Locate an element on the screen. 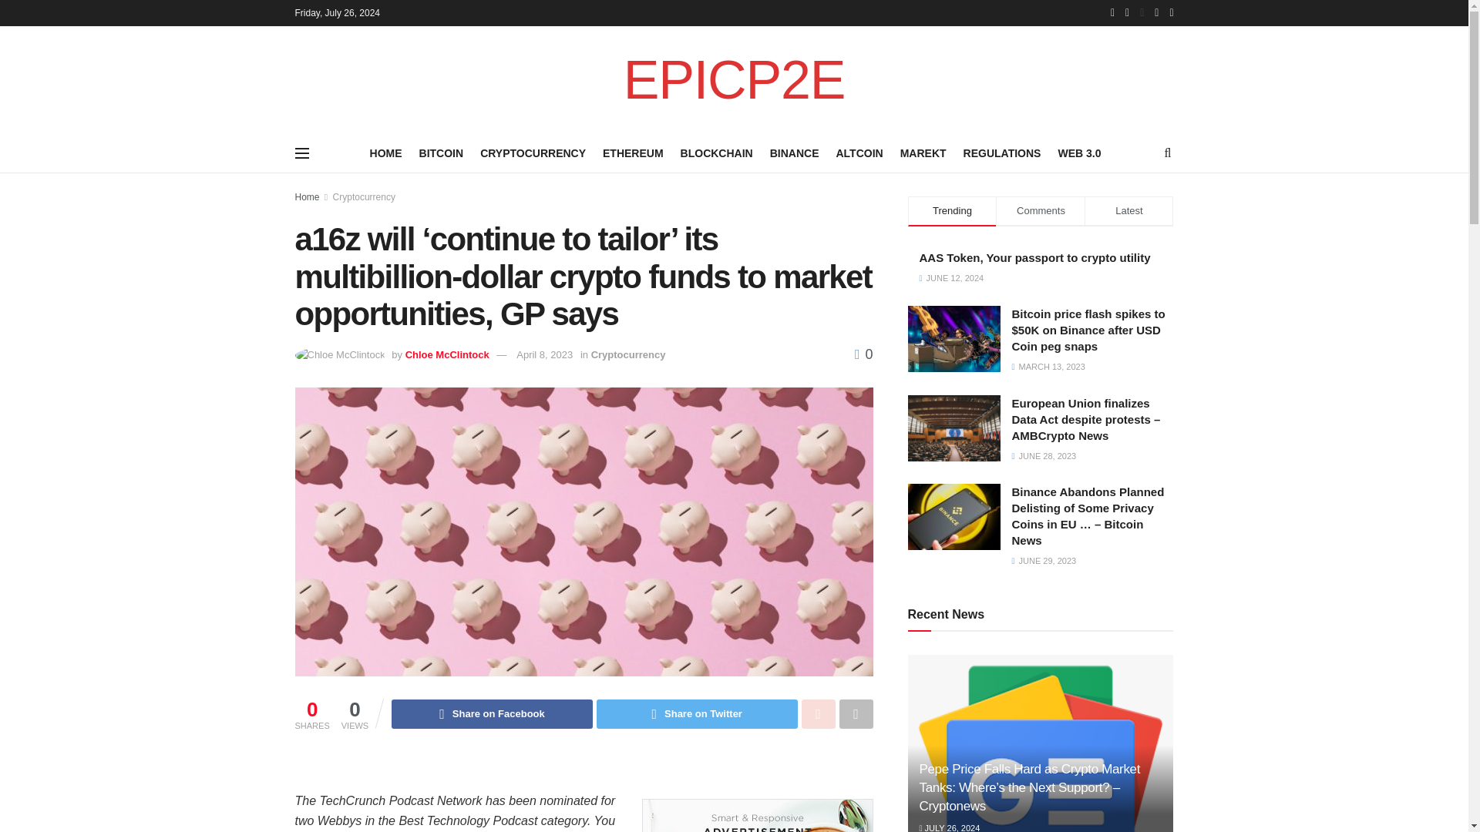  Cryptocurrency is located at coordinates (628, 354).